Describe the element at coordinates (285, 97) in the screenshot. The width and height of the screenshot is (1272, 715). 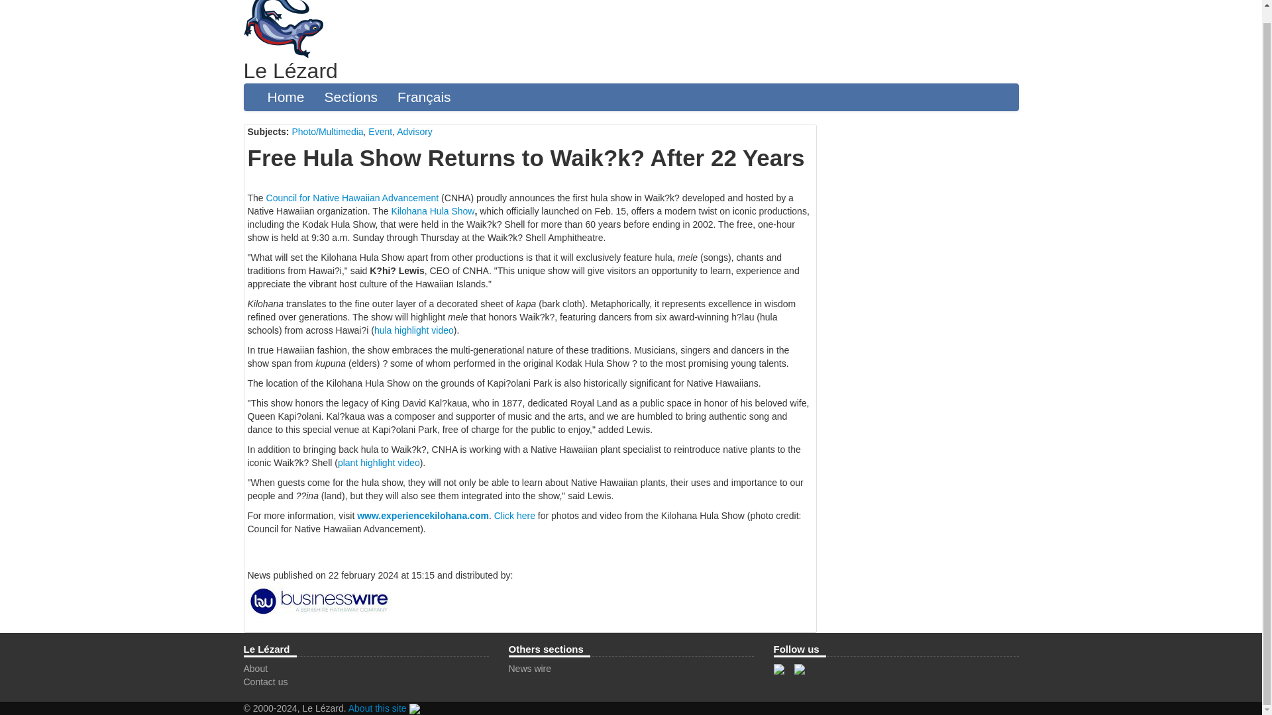
I see `Home` at that location.